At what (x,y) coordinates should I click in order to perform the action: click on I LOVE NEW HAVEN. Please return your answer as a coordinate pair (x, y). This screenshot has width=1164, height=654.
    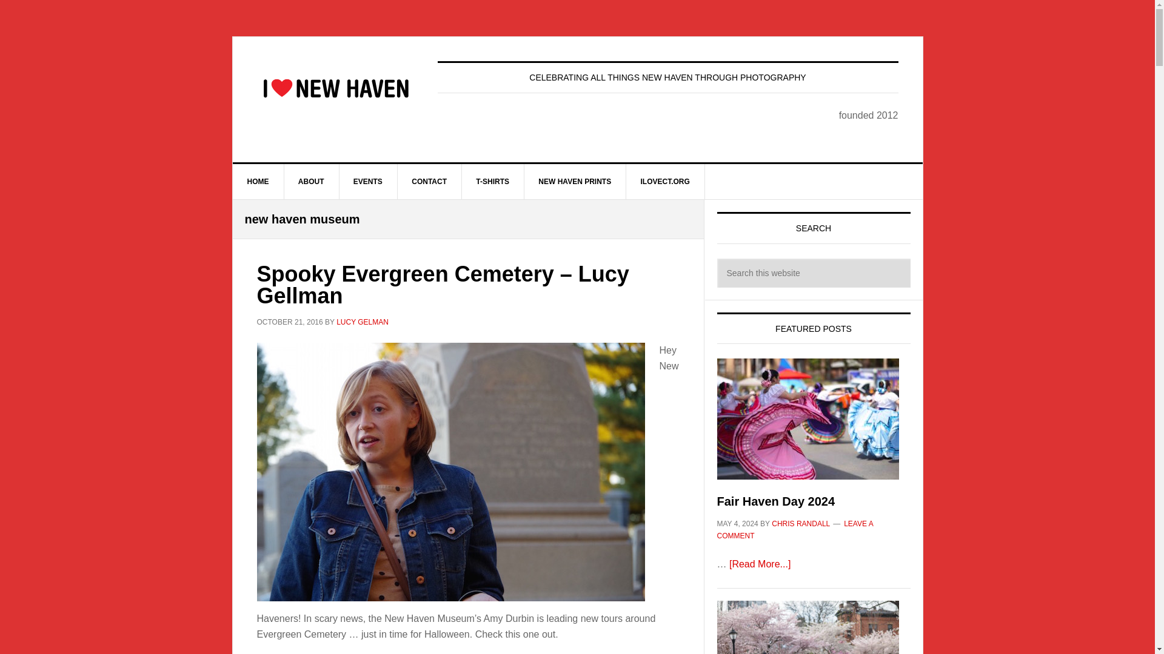
    Looking at the image, I should click on (336, 88).